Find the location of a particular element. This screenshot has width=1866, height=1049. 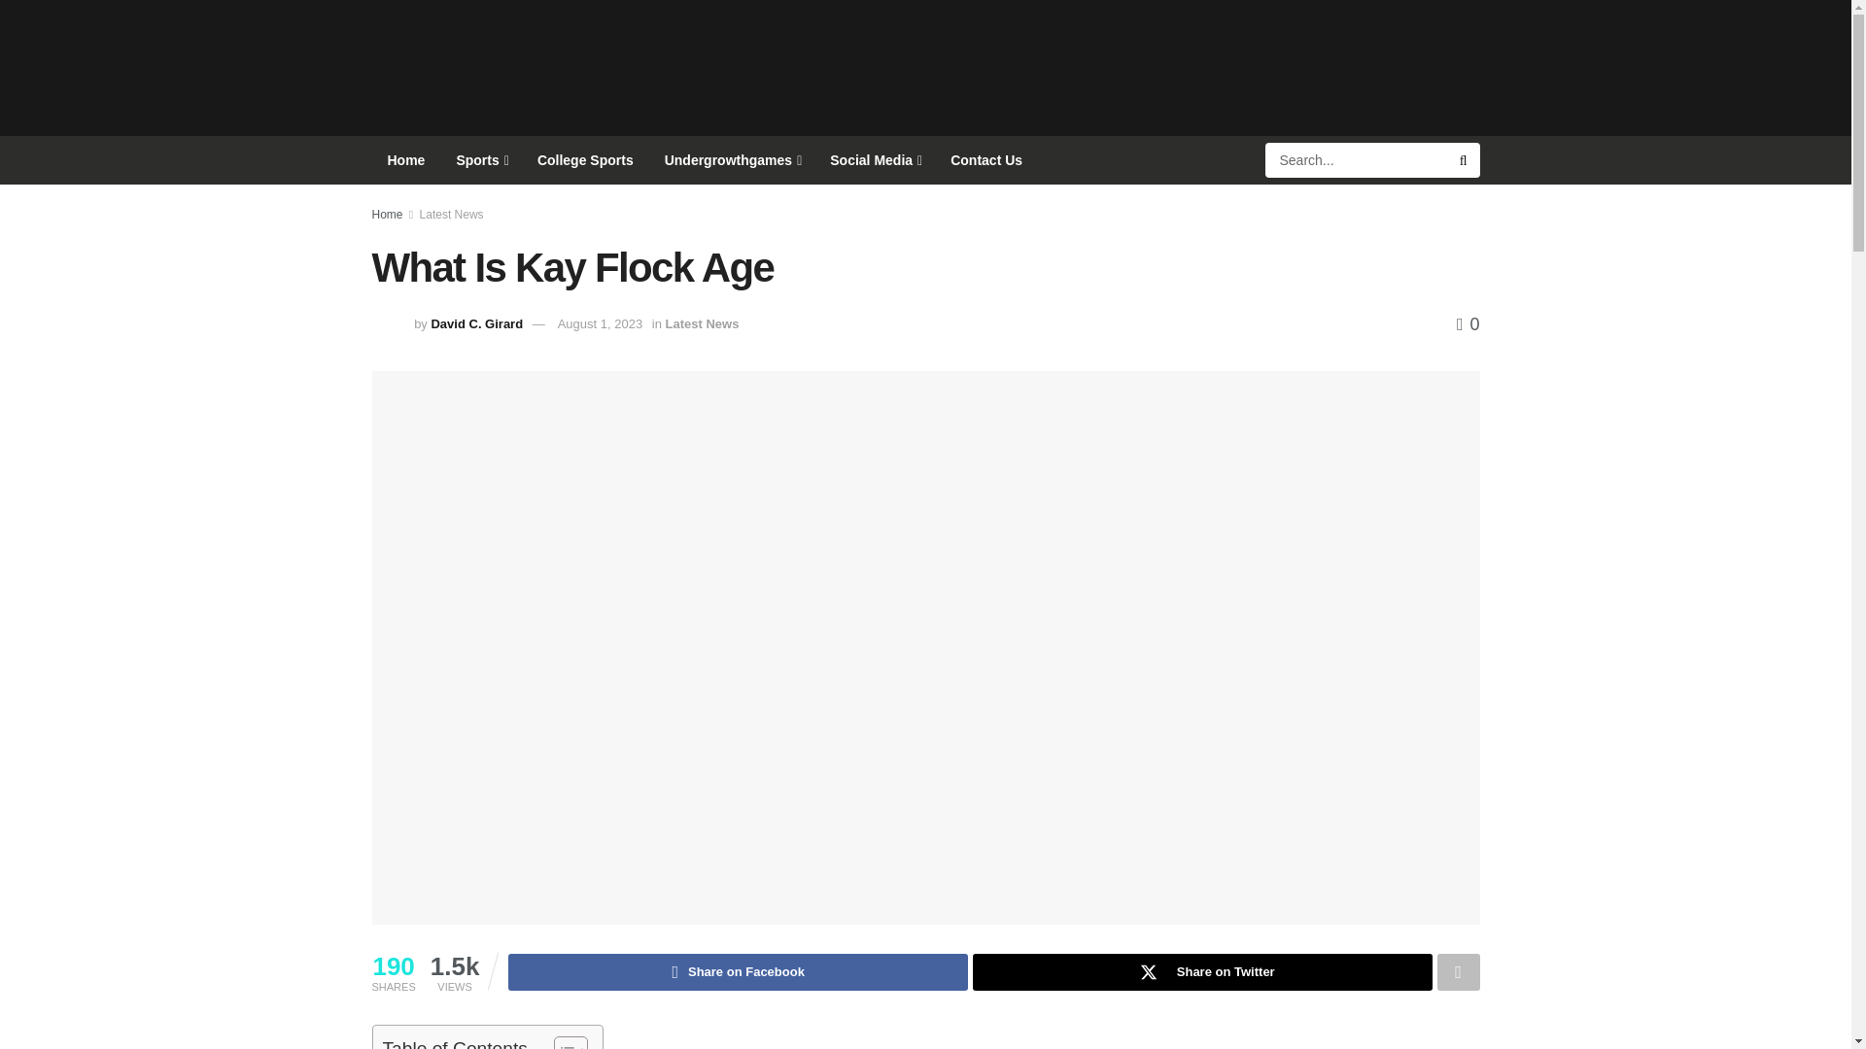

Social Media is located at coordinates (874, 160).